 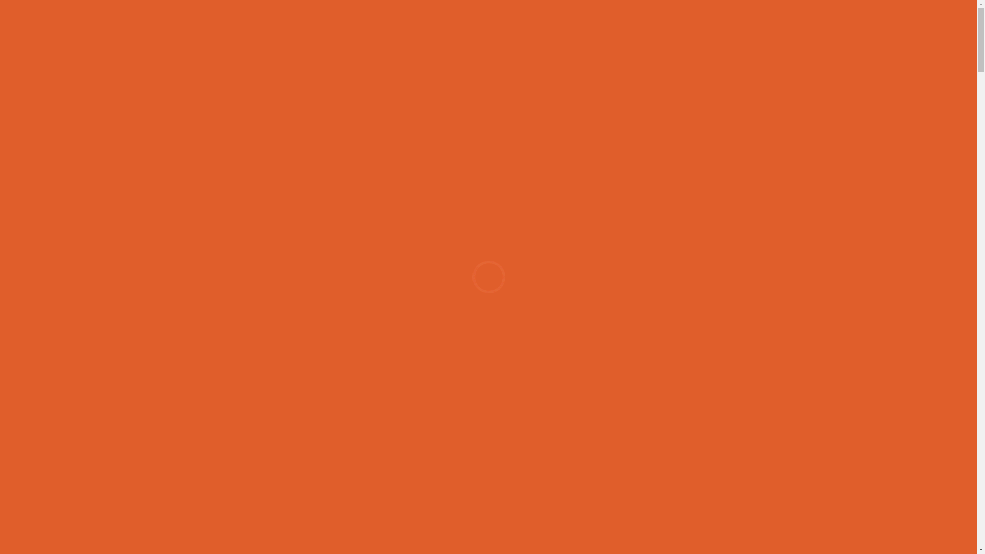 I want to click on what we do, so click(x=373, y=33).